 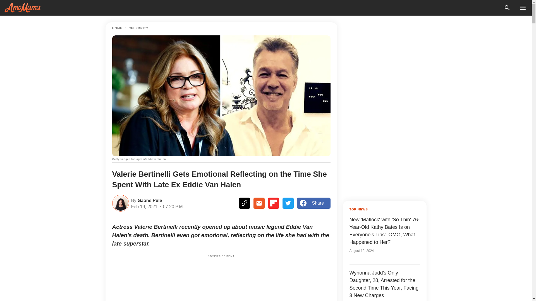 What do you see at coordinates (117, 28) in the screenshot?
I see `HOME` at bounding box center [117, 28].